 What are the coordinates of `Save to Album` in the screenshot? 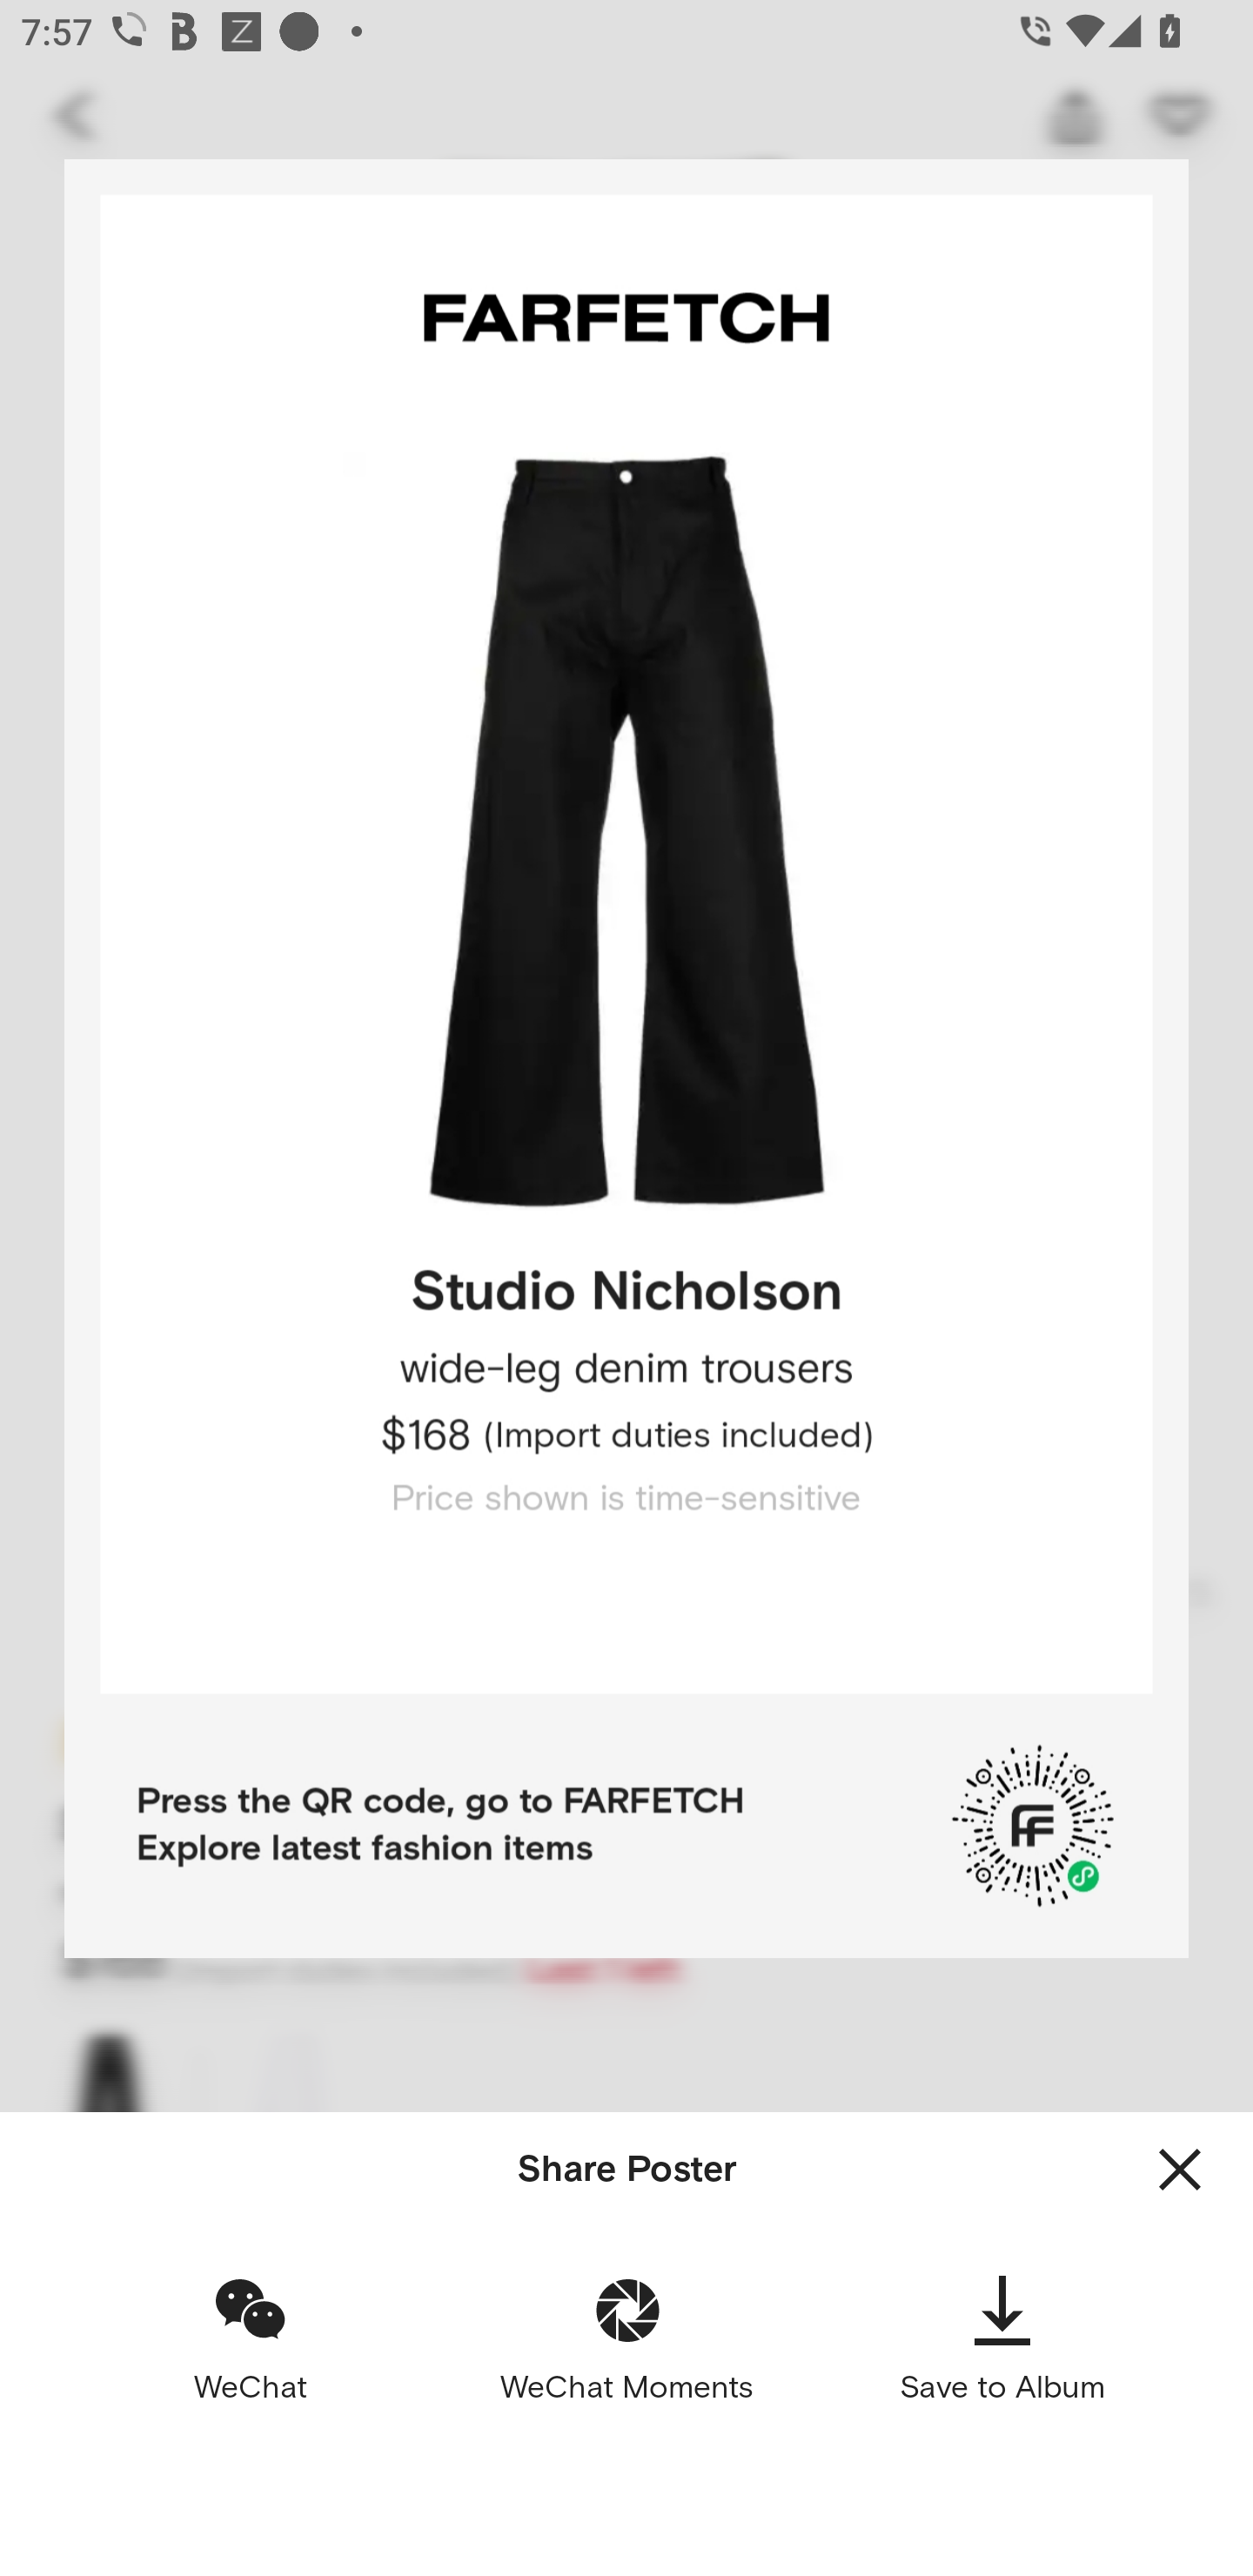 It's located at (1002, 2338).